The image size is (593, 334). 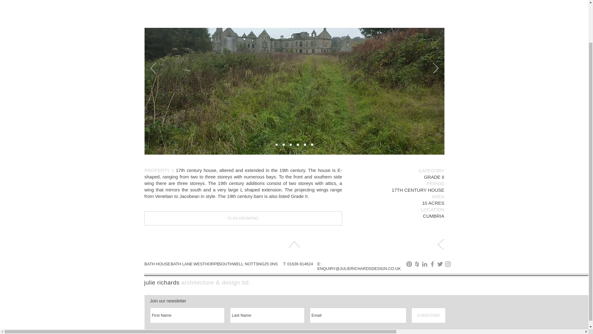 I want to click on BATH HOUSE, so click(x=158, y=263).